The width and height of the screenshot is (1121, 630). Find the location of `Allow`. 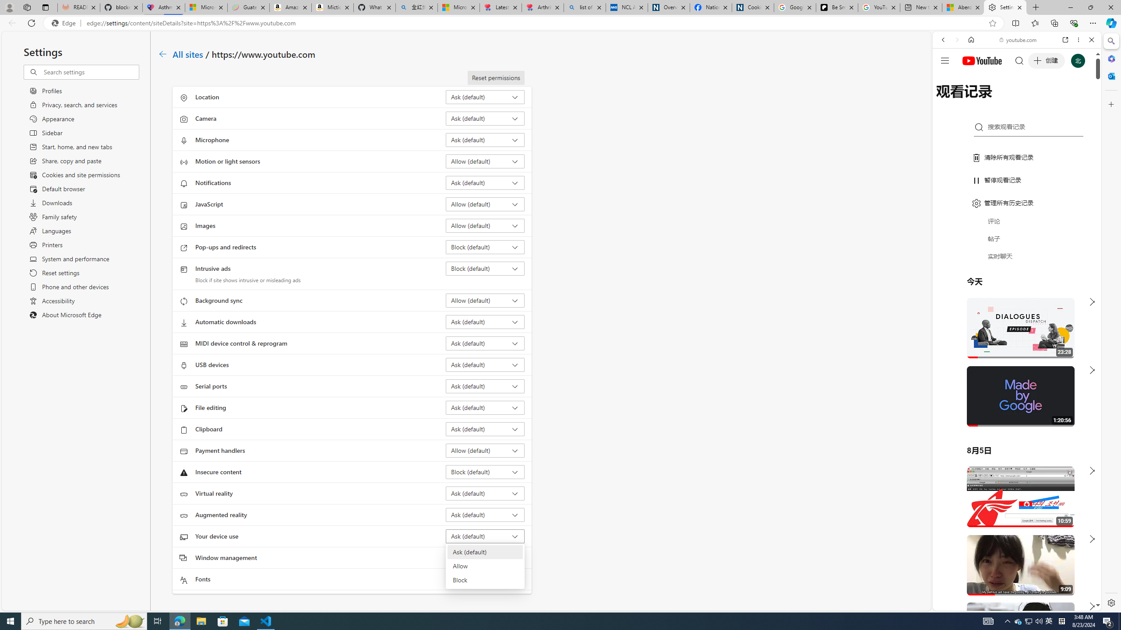

Allow is located at coordinates (484, 566).